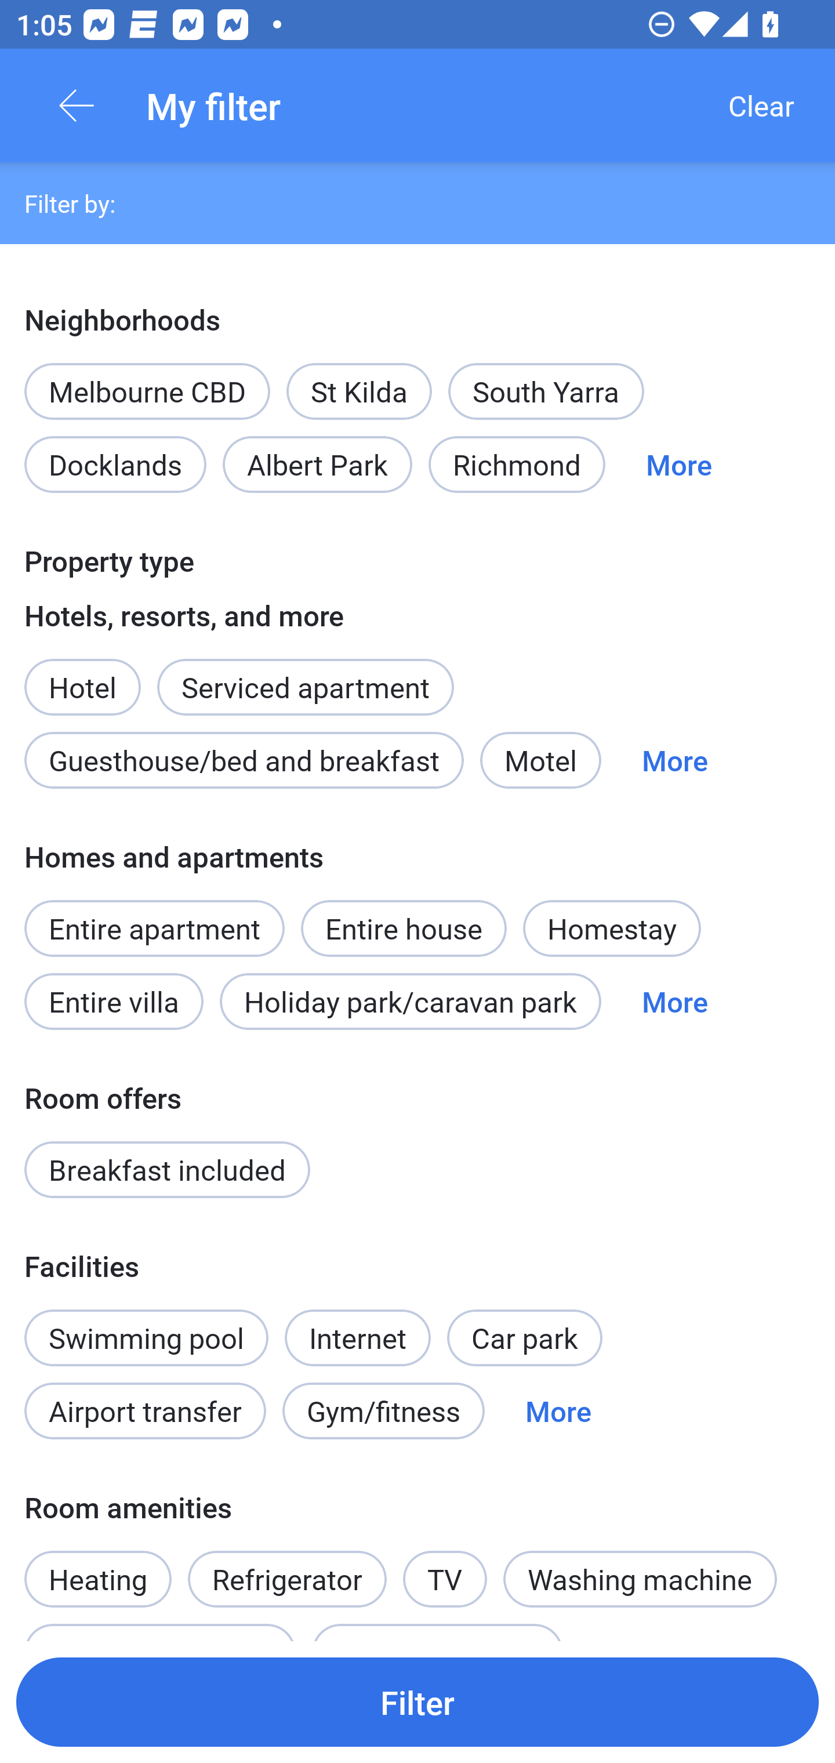  I want to click on More, so click(678, 464).